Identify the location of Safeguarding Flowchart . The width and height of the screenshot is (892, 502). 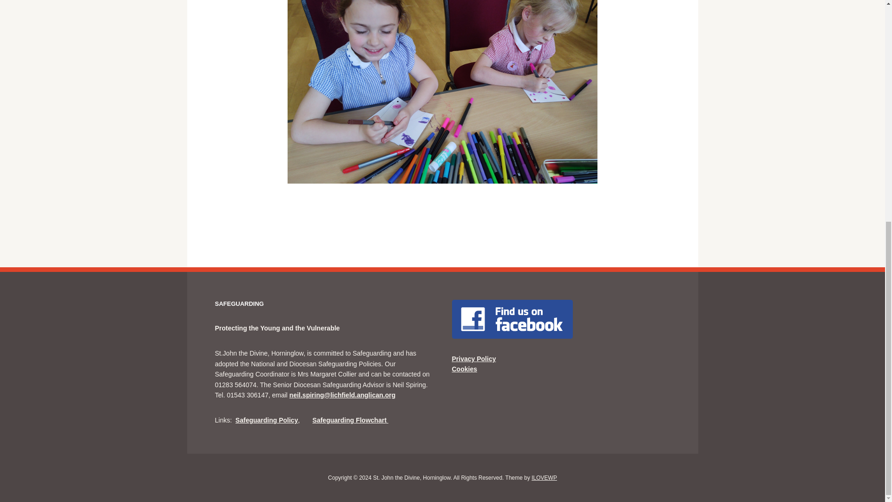
(350, 420).